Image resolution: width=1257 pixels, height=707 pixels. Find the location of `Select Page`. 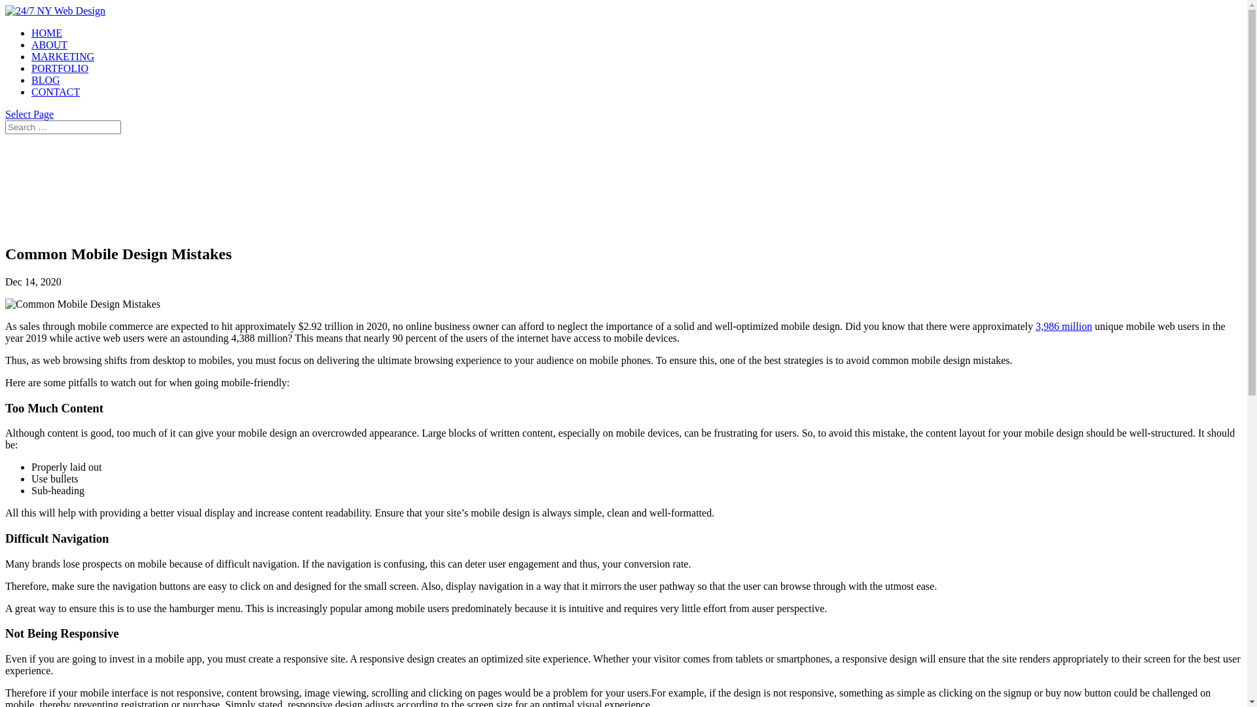

Select Page is located at coordinates (29, 114).